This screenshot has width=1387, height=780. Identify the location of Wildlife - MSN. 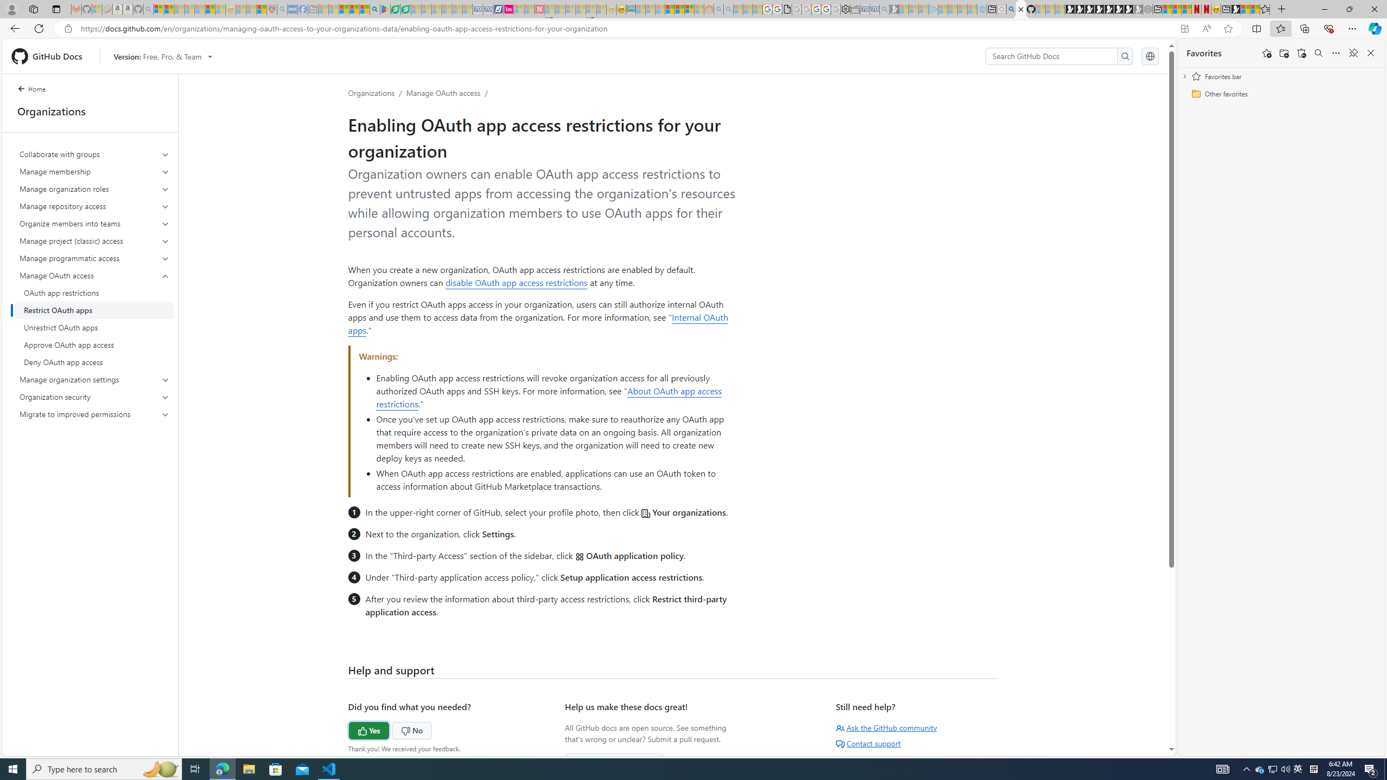
(1245, 9).